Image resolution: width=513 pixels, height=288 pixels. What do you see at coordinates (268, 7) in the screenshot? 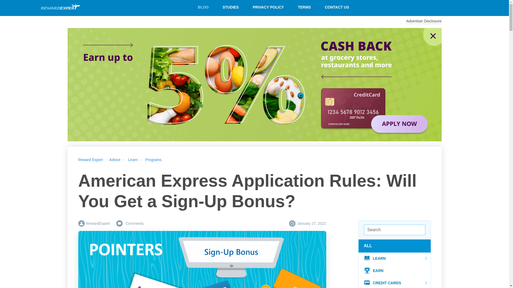
I see `PRIVACY POLICY` at bounding box center [268, 7].